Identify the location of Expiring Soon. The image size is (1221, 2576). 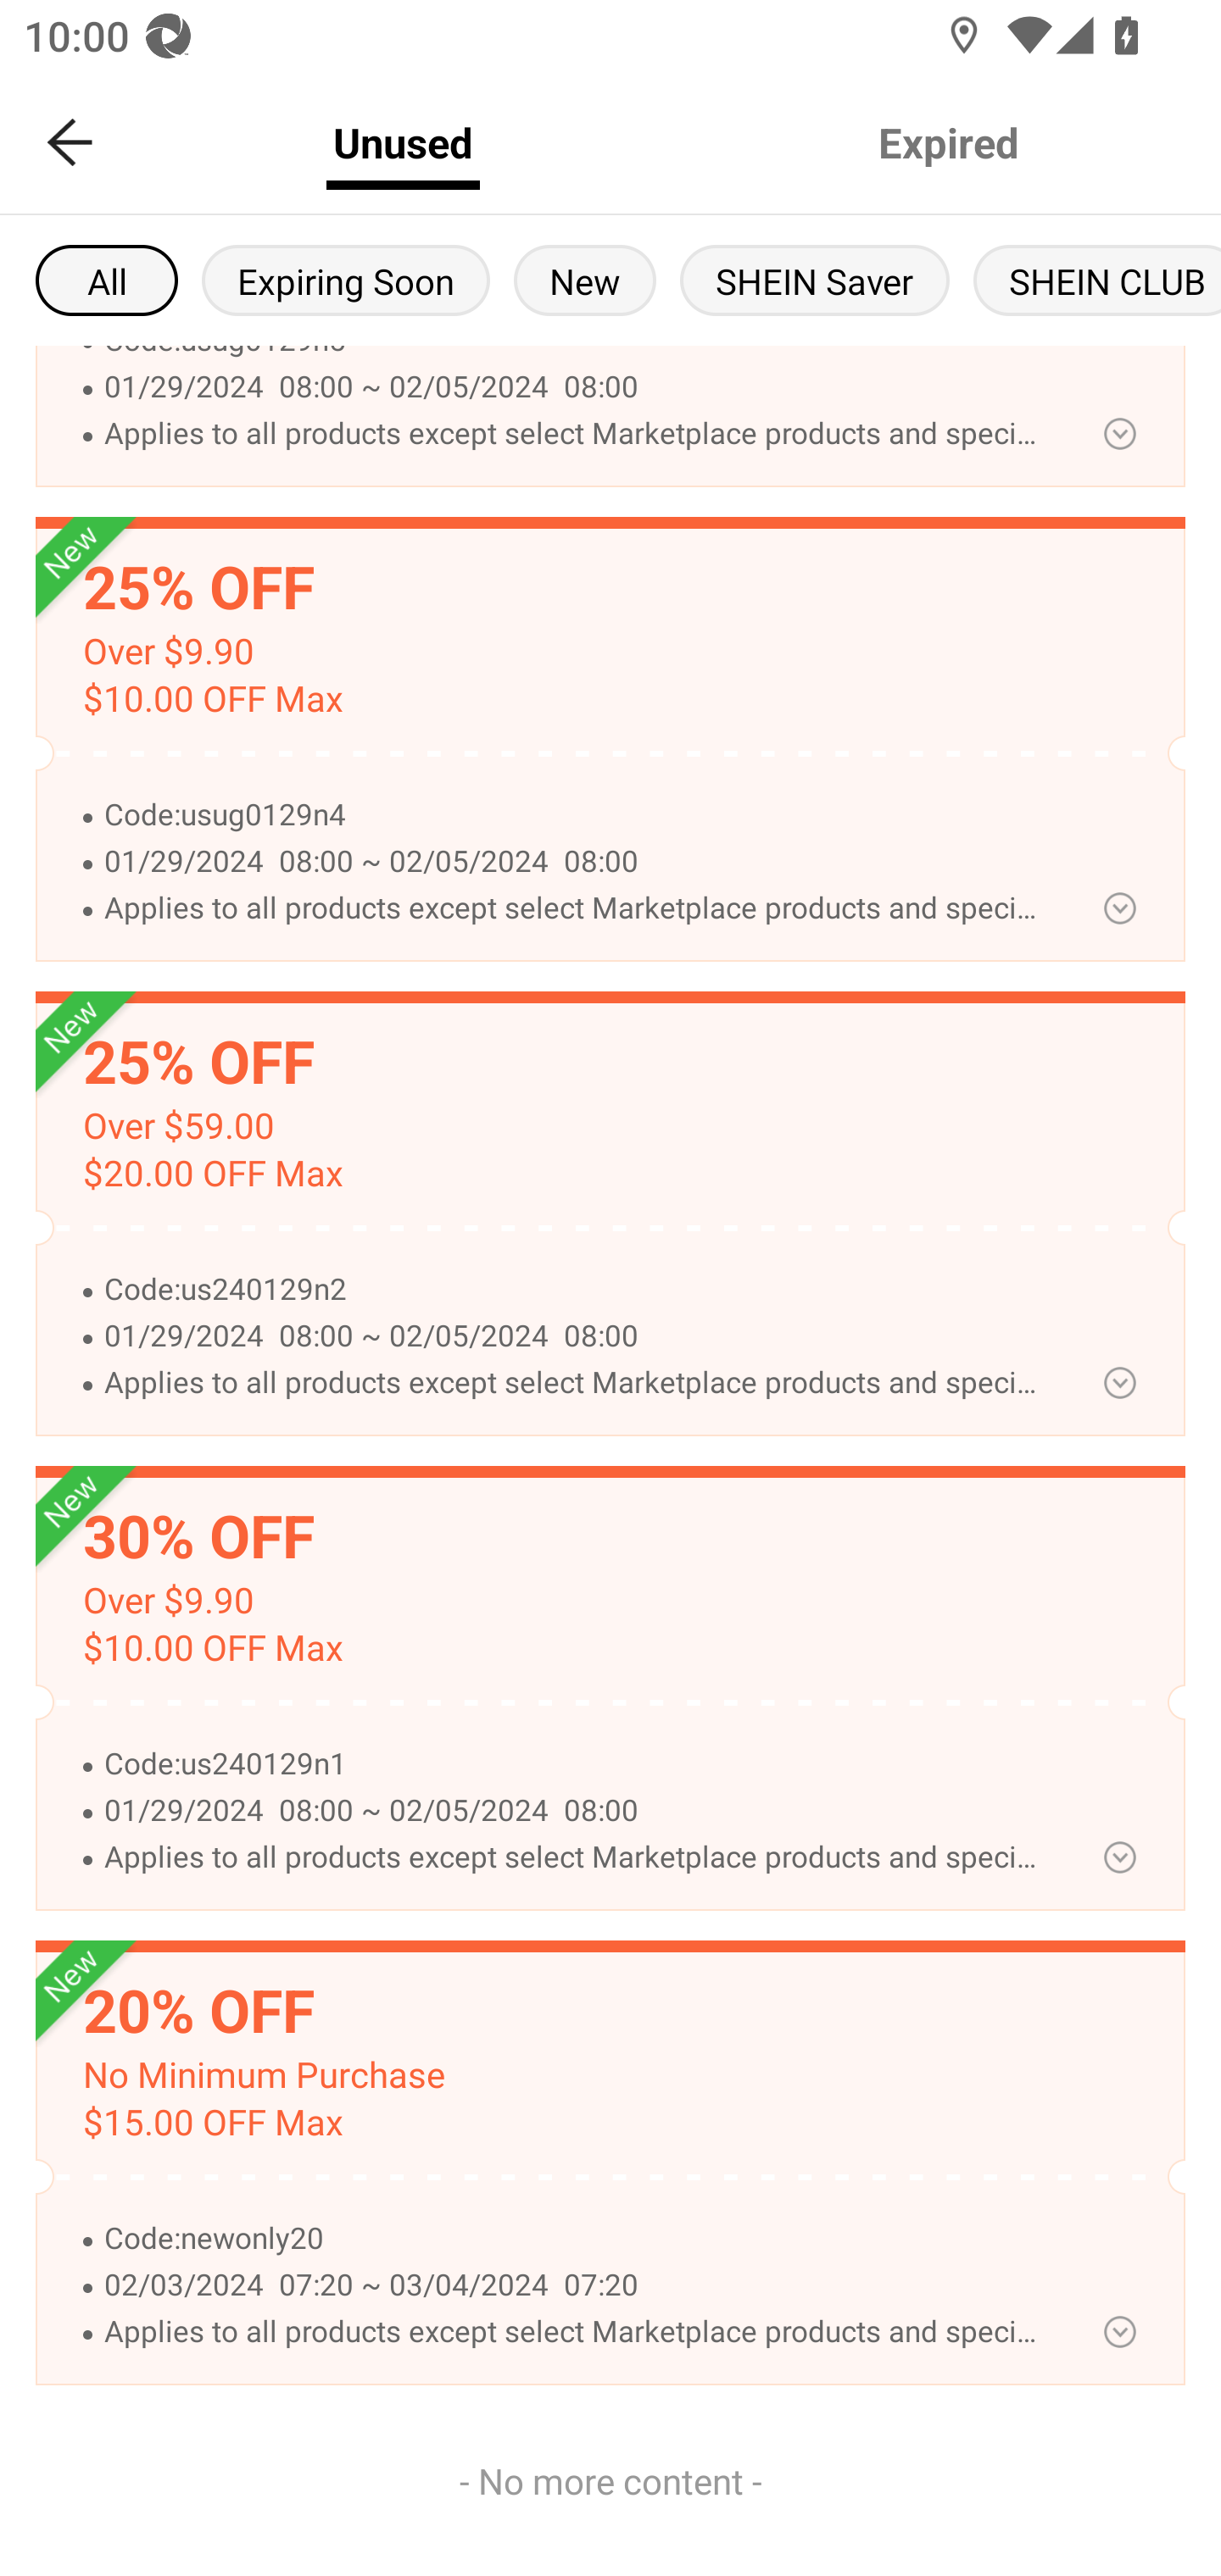
(345, 280).